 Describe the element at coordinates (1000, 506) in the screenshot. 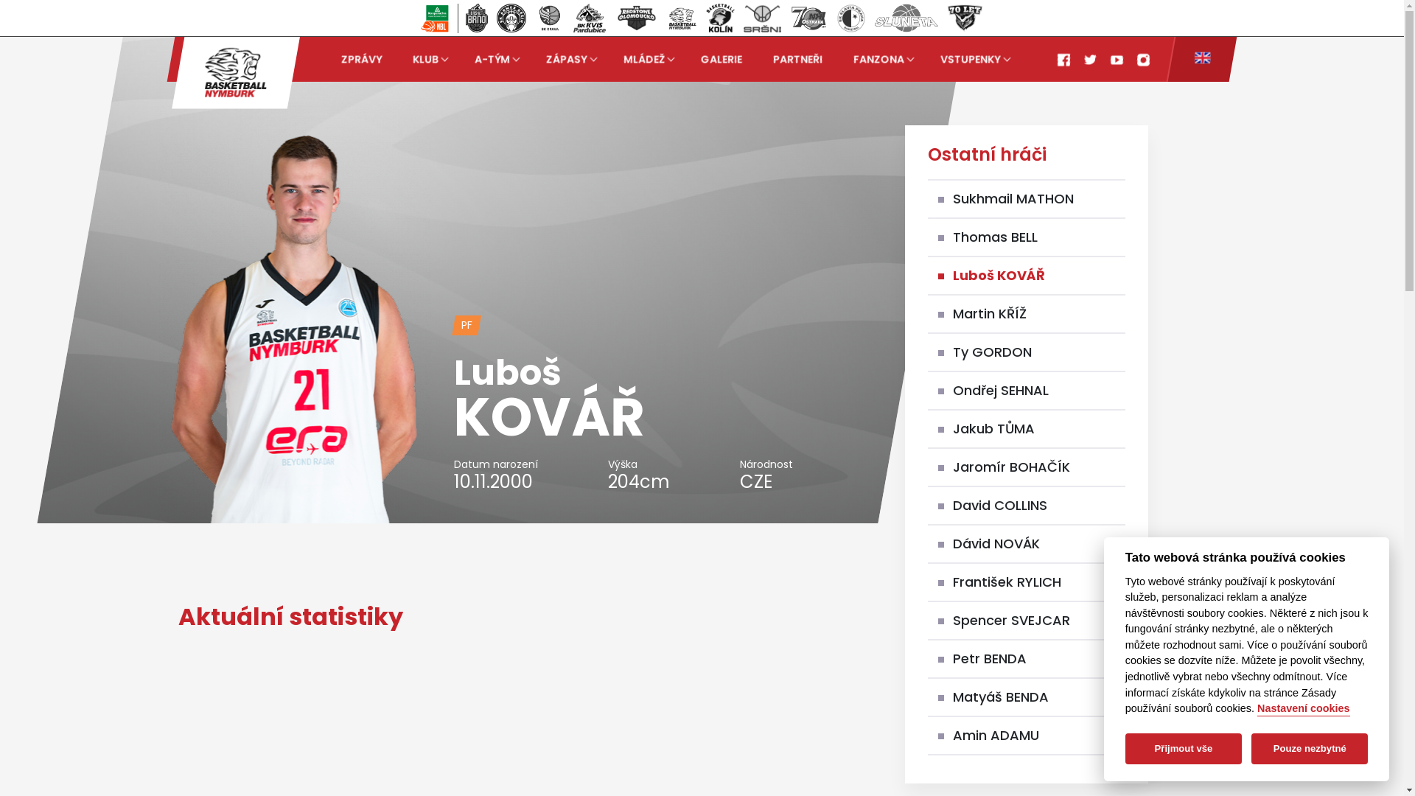

I see `David COLLINS` at that location.